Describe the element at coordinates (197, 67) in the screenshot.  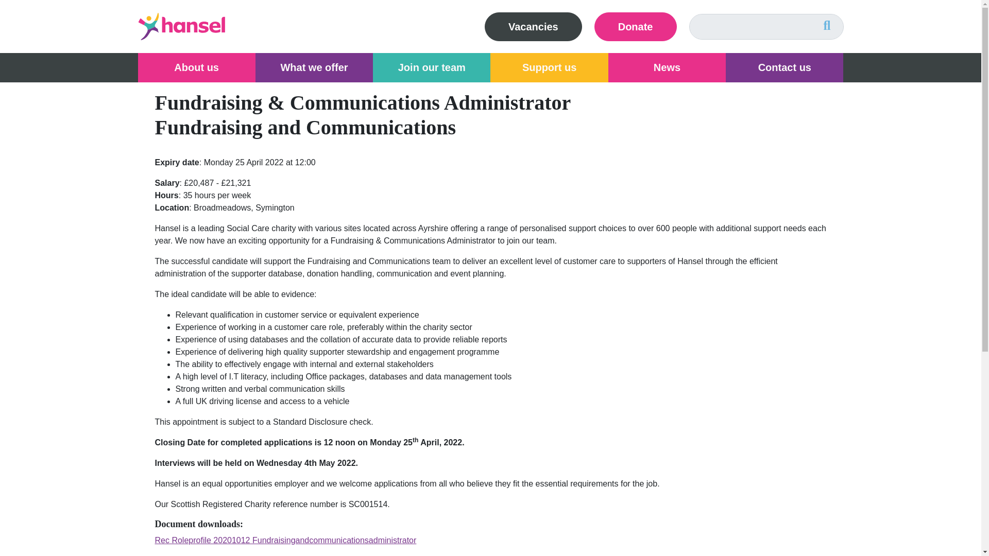
I see `About us` at that location.